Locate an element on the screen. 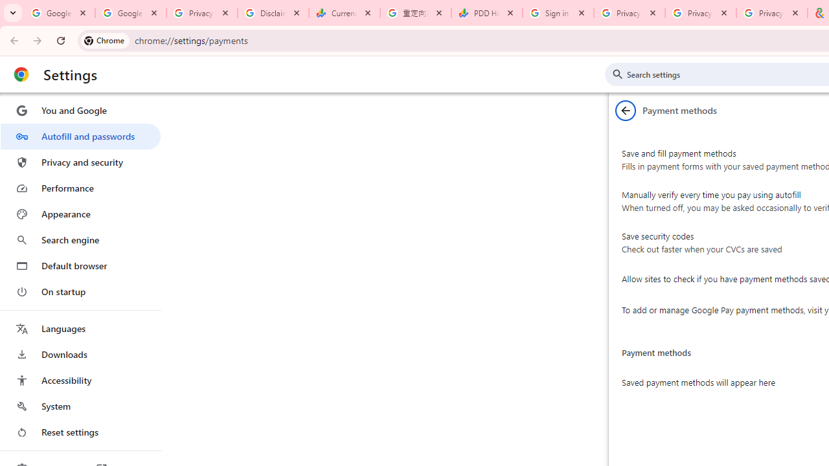  Autofill and passwords is located at coordinates (80, 136).